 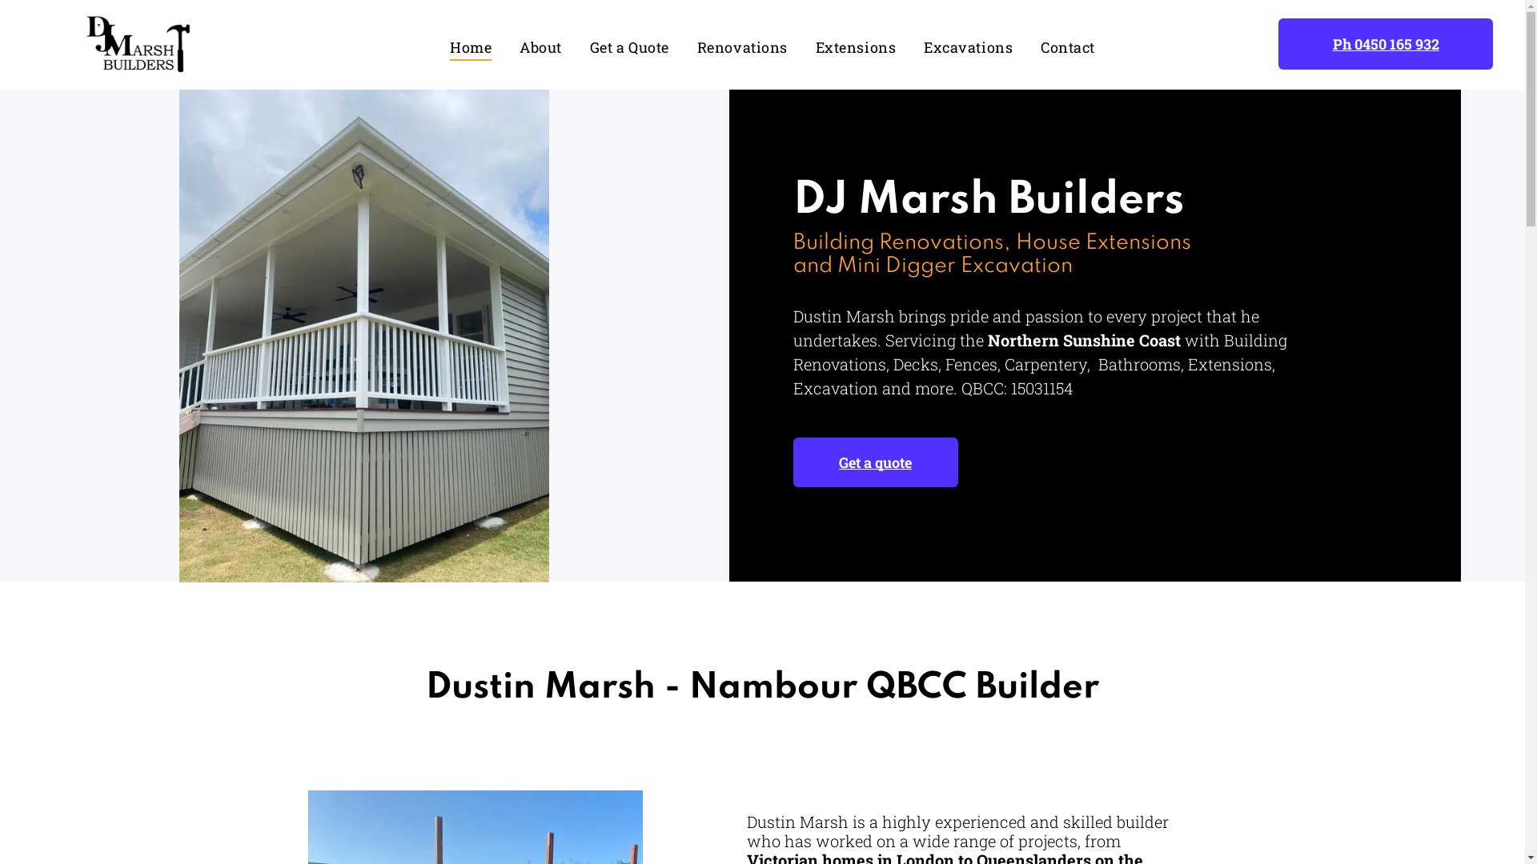 What do you see at coordinates (898, 243) in the screenshot?
I see `Building Renovations` at bounding box center [898, 243].